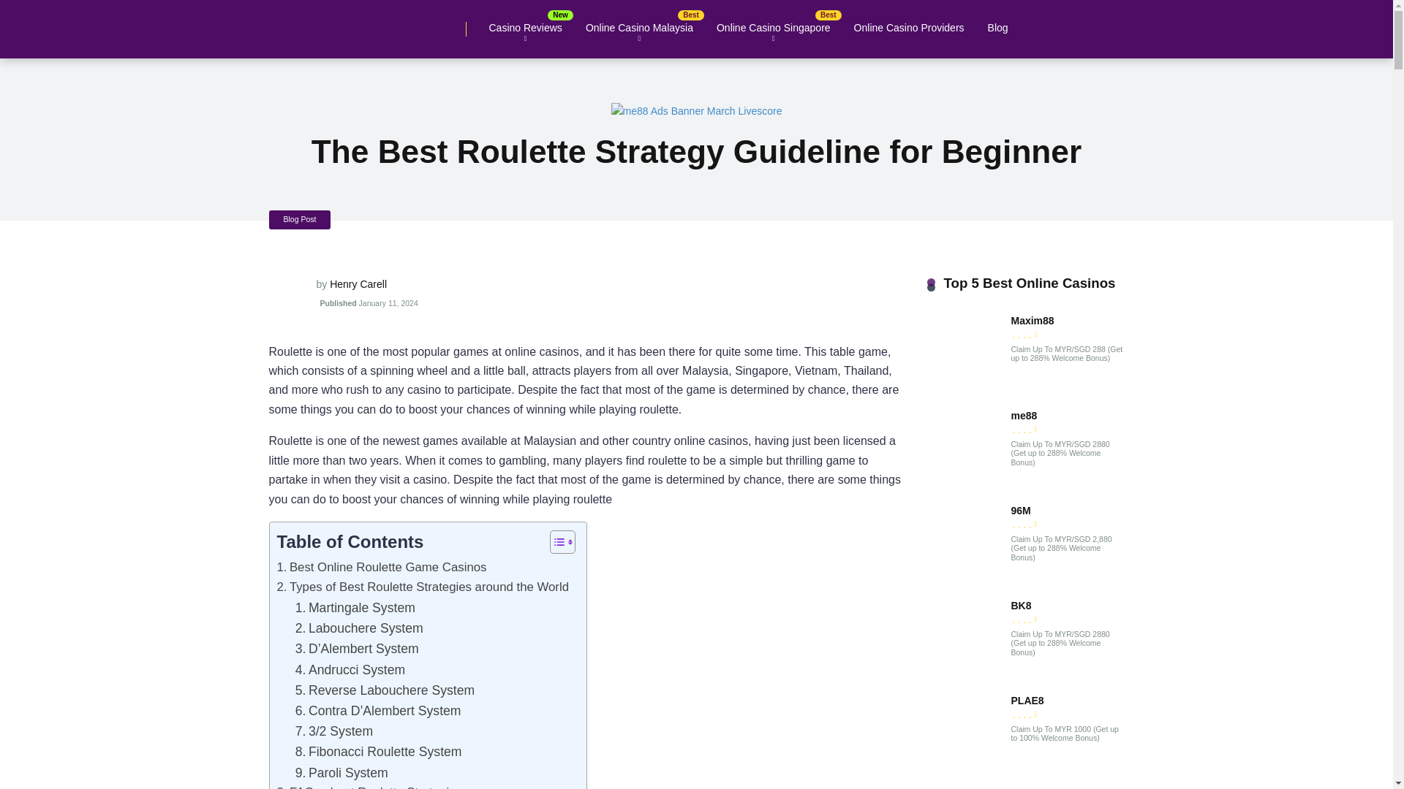 The height and width of the screenshot is (789, 1404). I want to click on Reverse Labouchere System, so click(385, 690).